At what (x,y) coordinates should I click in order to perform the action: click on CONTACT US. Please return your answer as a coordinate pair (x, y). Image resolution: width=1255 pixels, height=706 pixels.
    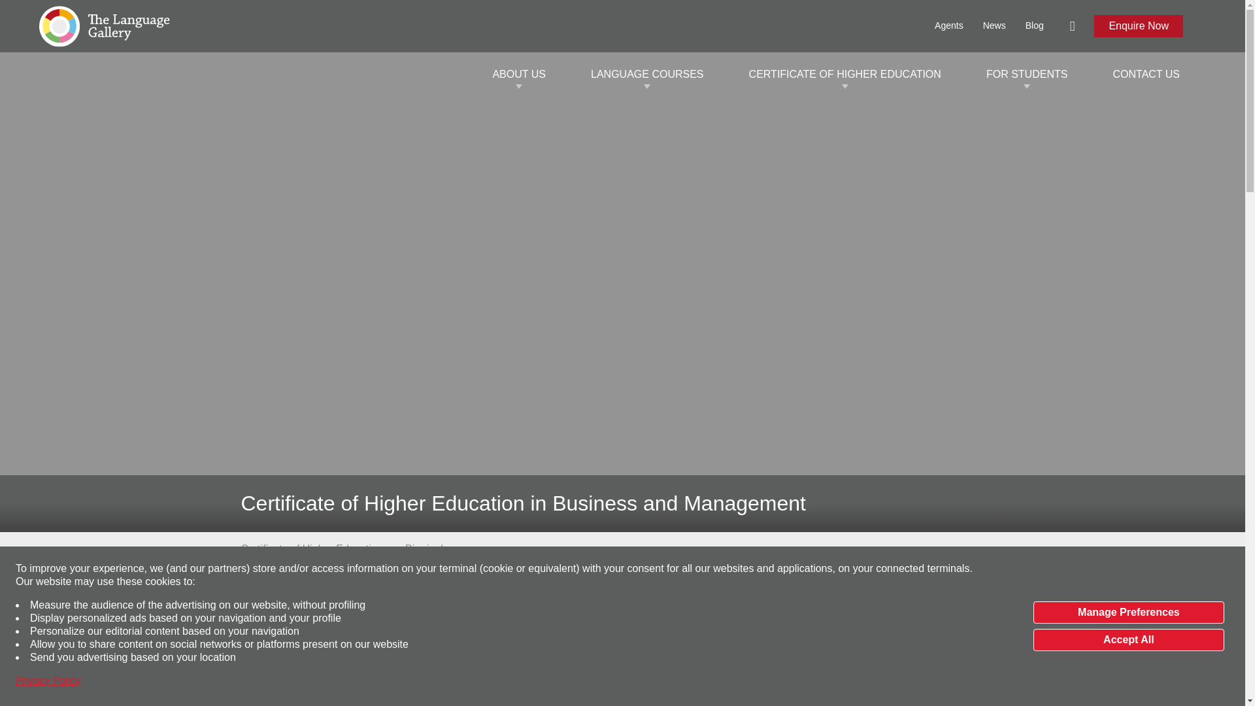
    Looking at the image, I should click on (1145, 74).